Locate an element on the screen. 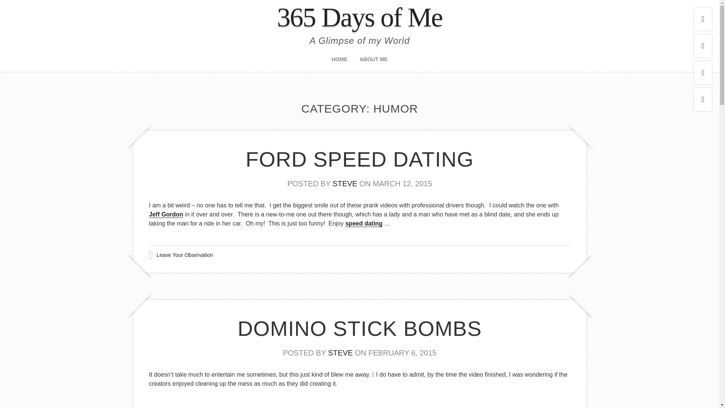  speed dating is located at coordinates (364, 224).